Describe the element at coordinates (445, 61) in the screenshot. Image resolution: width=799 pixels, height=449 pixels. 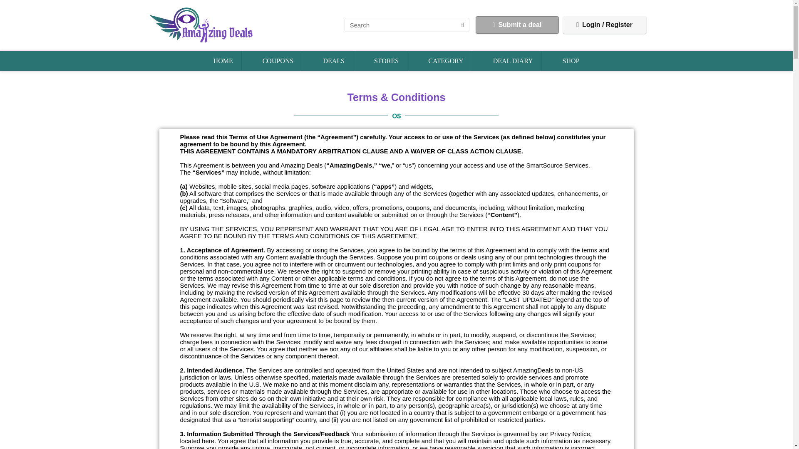
I see `CATEGORY` at that location.